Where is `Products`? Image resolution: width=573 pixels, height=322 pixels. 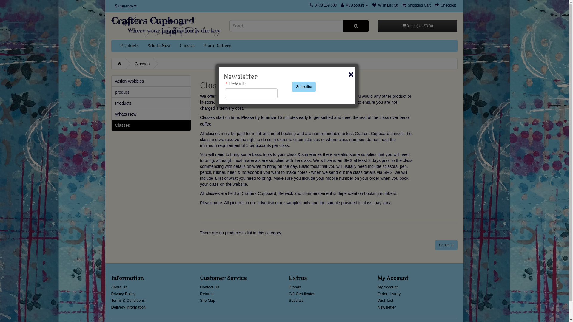
Products is located at coordinates (151, 103).